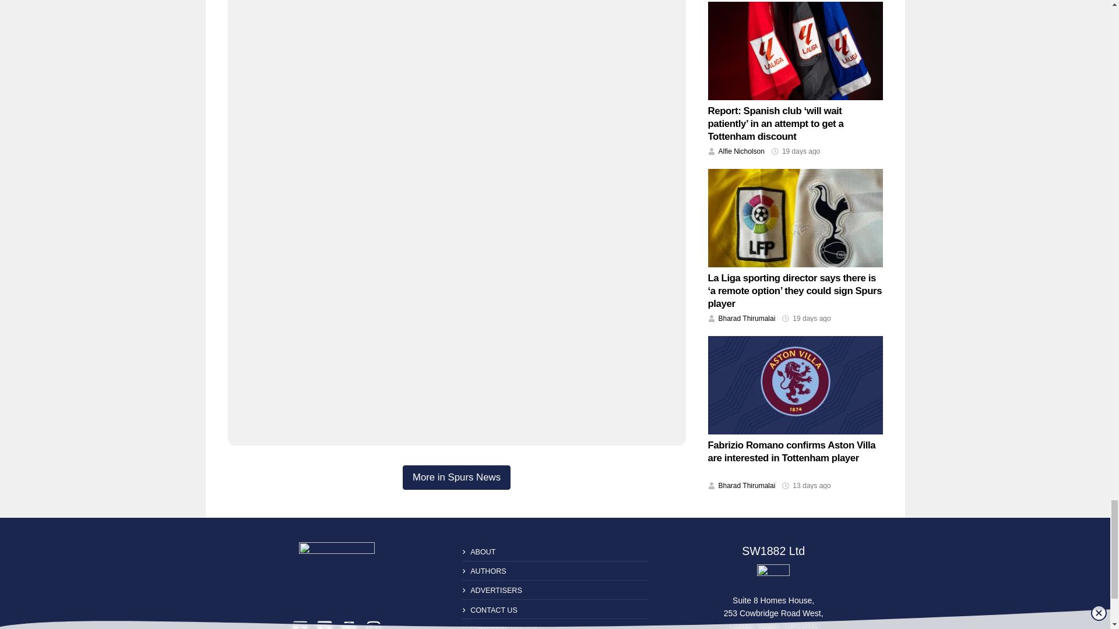  Describe the element at coordinates (324, 624) in the screenshot. I see `The Spurs Web - Tottenham Hotspur Football News on X` at that location.